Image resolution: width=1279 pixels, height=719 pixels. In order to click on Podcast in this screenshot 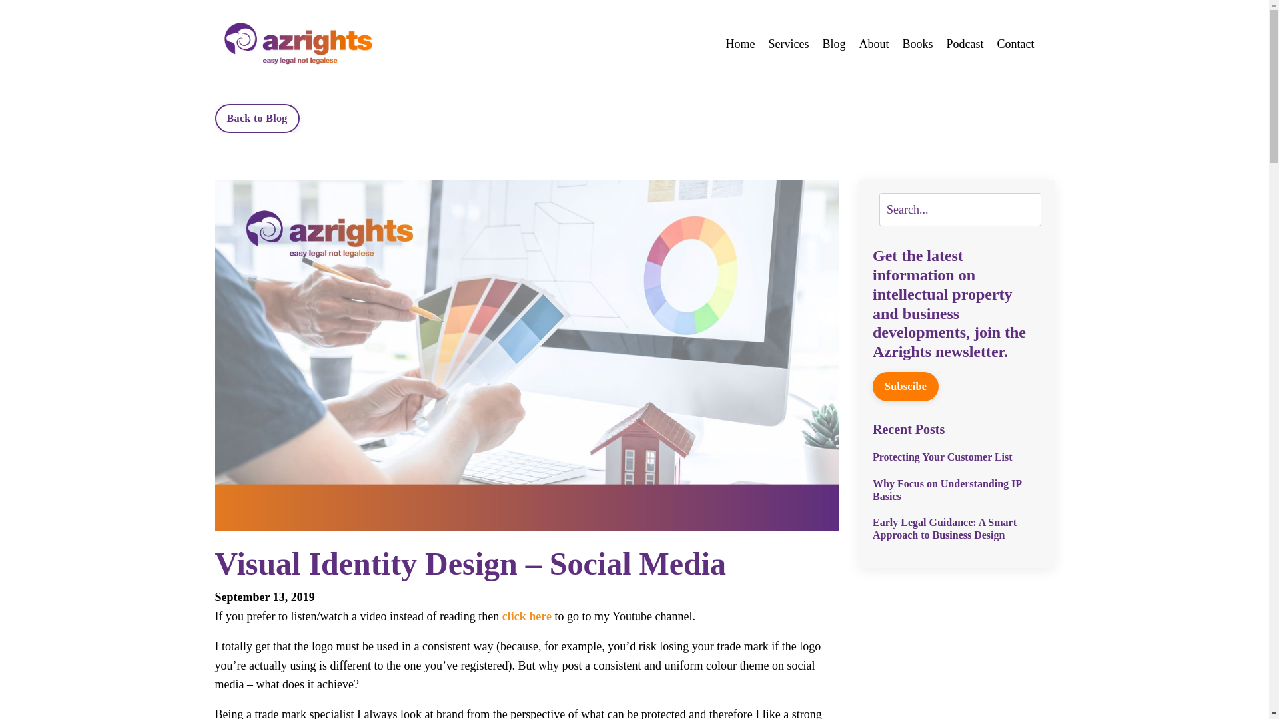, I will do `click(965, 44)`.